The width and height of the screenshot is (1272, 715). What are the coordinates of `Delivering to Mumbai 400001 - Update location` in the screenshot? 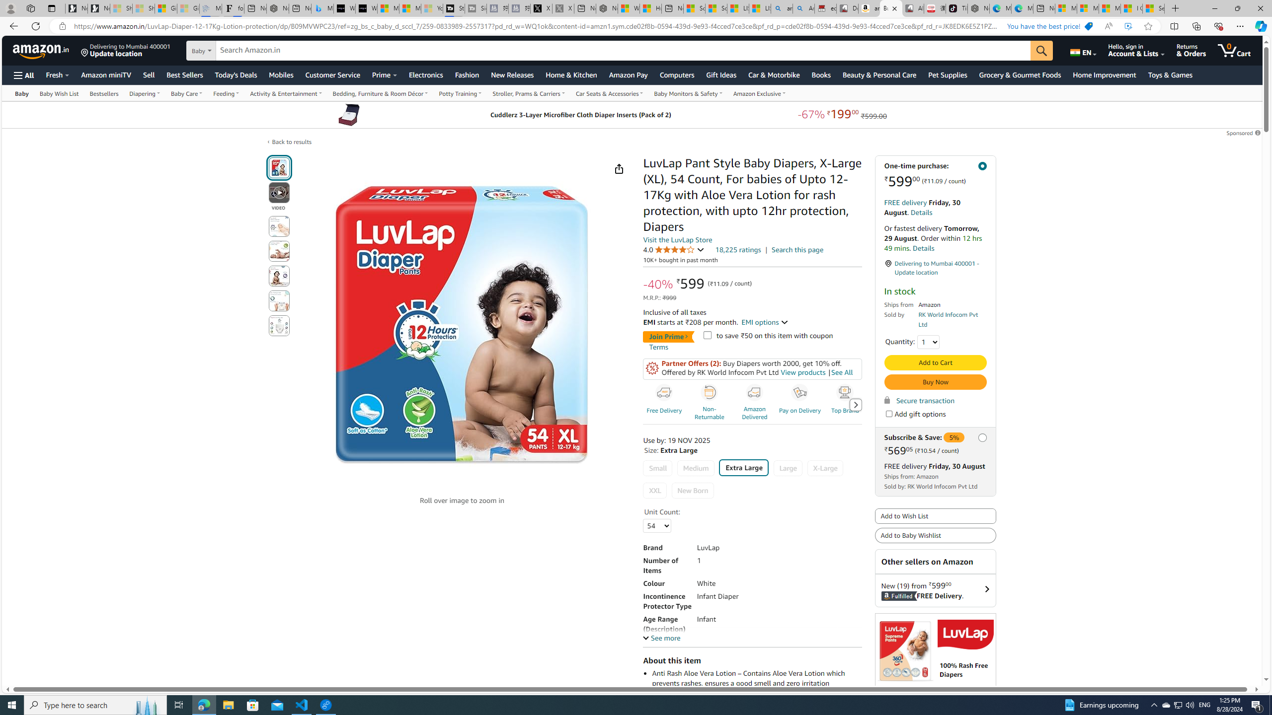 It's located at (935, 268).